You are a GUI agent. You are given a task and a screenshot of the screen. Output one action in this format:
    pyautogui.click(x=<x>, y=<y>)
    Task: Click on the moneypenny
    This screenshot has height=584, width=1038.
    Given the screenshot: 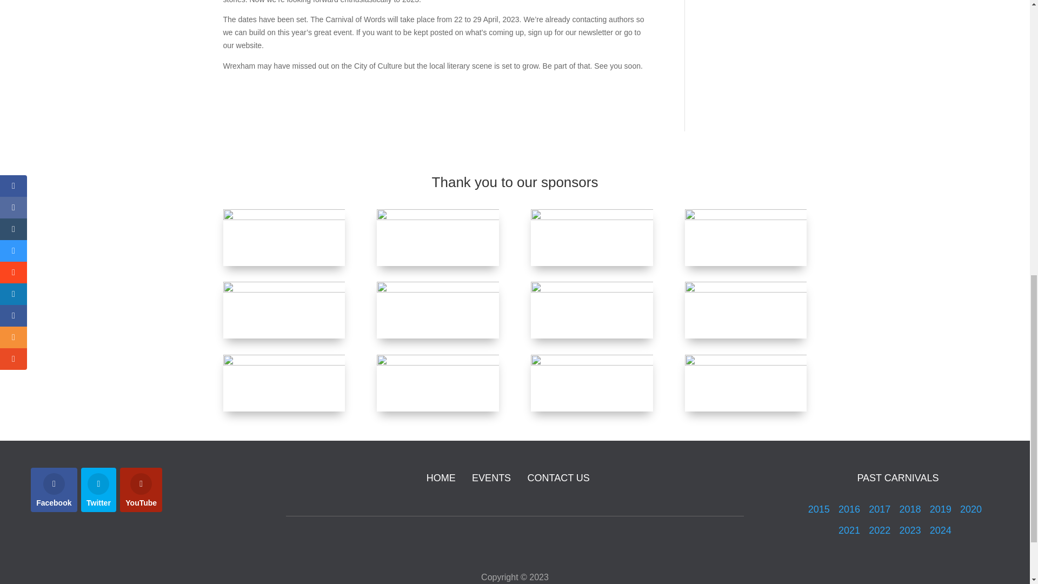 What is the action you would take?
    pyautogui.click(x=746, y=383)
    